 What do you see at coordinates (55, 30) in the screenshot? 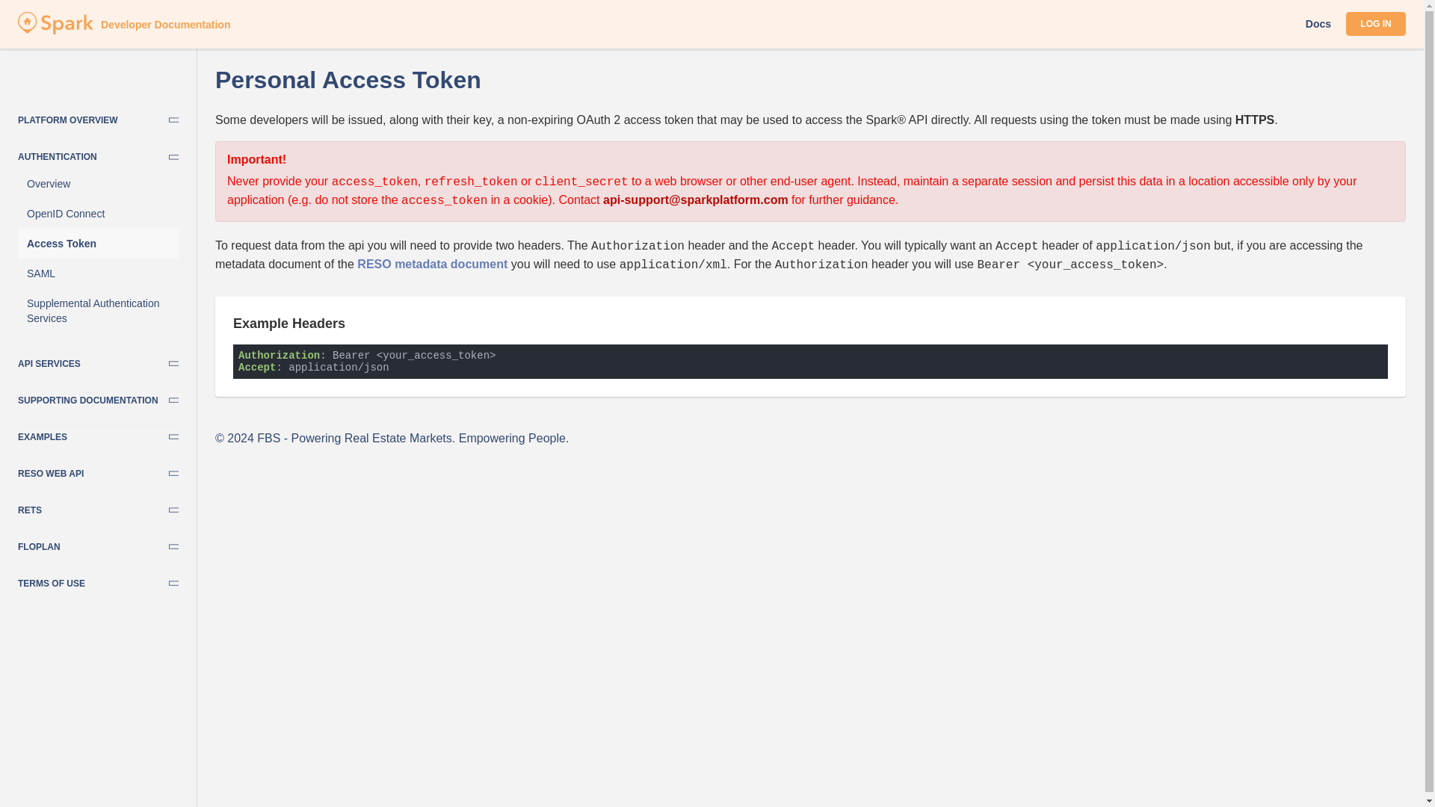
I see `Developer Documentation` at bounding box center [55, 30].